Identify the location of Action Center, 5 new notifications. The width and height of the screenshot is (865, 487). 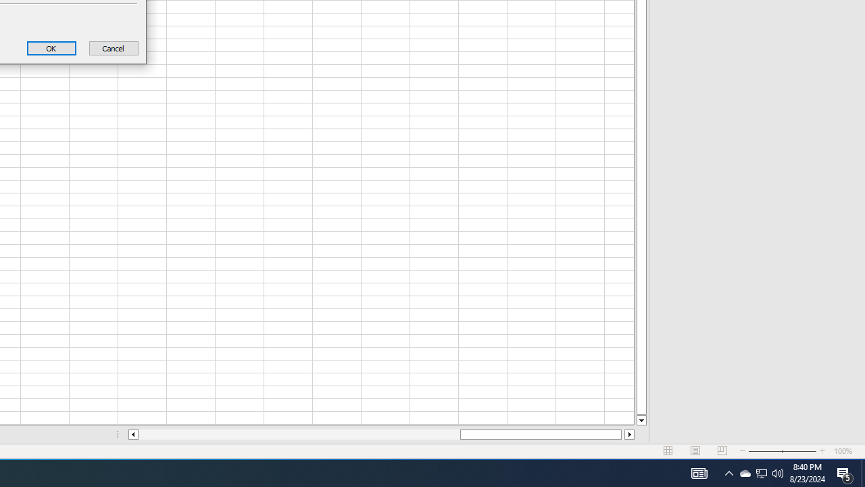
(51, 47).